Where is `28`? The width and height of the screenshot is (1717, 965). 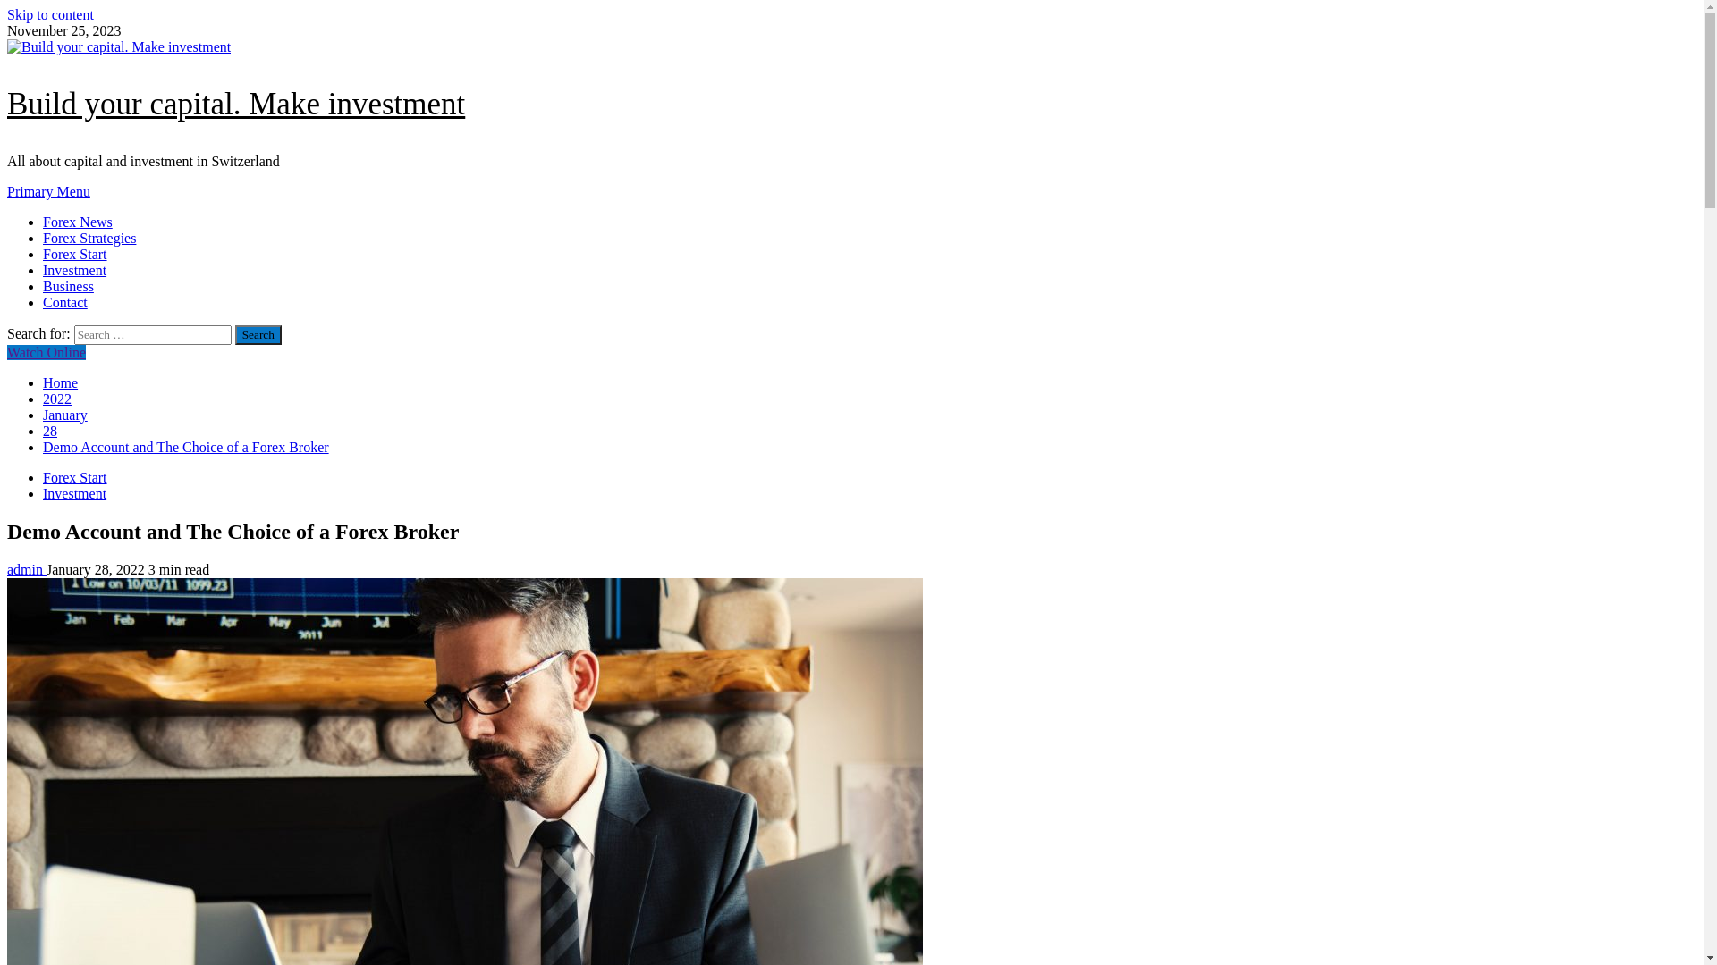 28 is located at coordinates (50, 431).